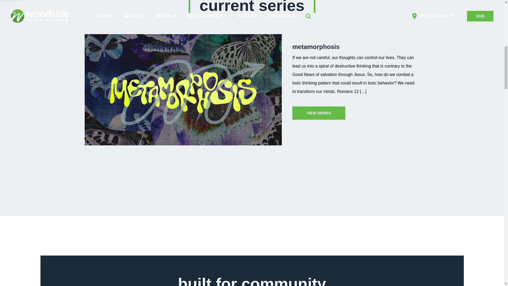 The width and height of the screenshot is (508, 286). What do you see at coordinates (320, 173) in the screenshot?
I see `Listen on Spotify` at bounding box center [320, 173].